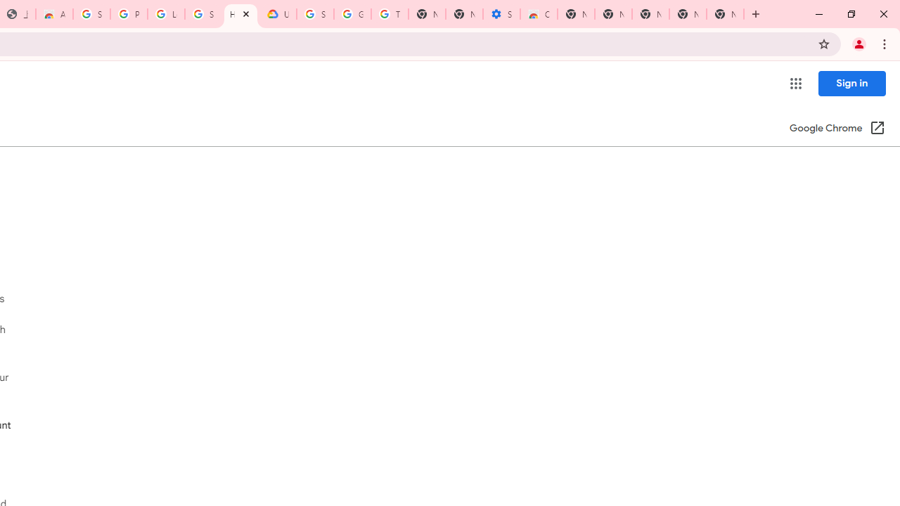 This screenshot has width=900, height=506. What do you see at coordinates (501, 14) in the screenshot?
I see `Settings - Accessibility` at bounding box center [501, 14].